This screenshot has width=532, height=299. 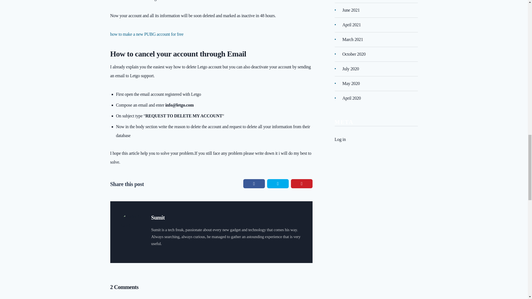 I want to click on Gravatar for Sumit, so click(x=132, y=223).